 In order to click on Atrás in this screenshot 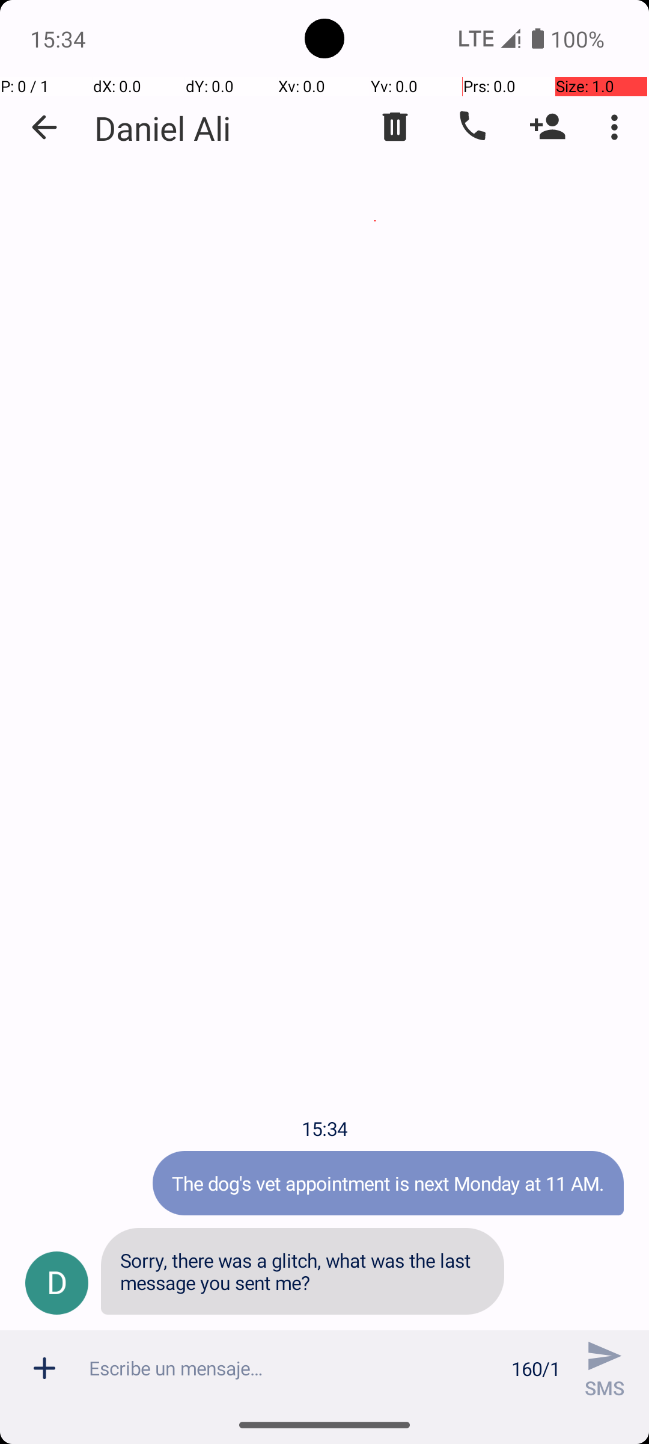, I will do `click(44, 128)`.